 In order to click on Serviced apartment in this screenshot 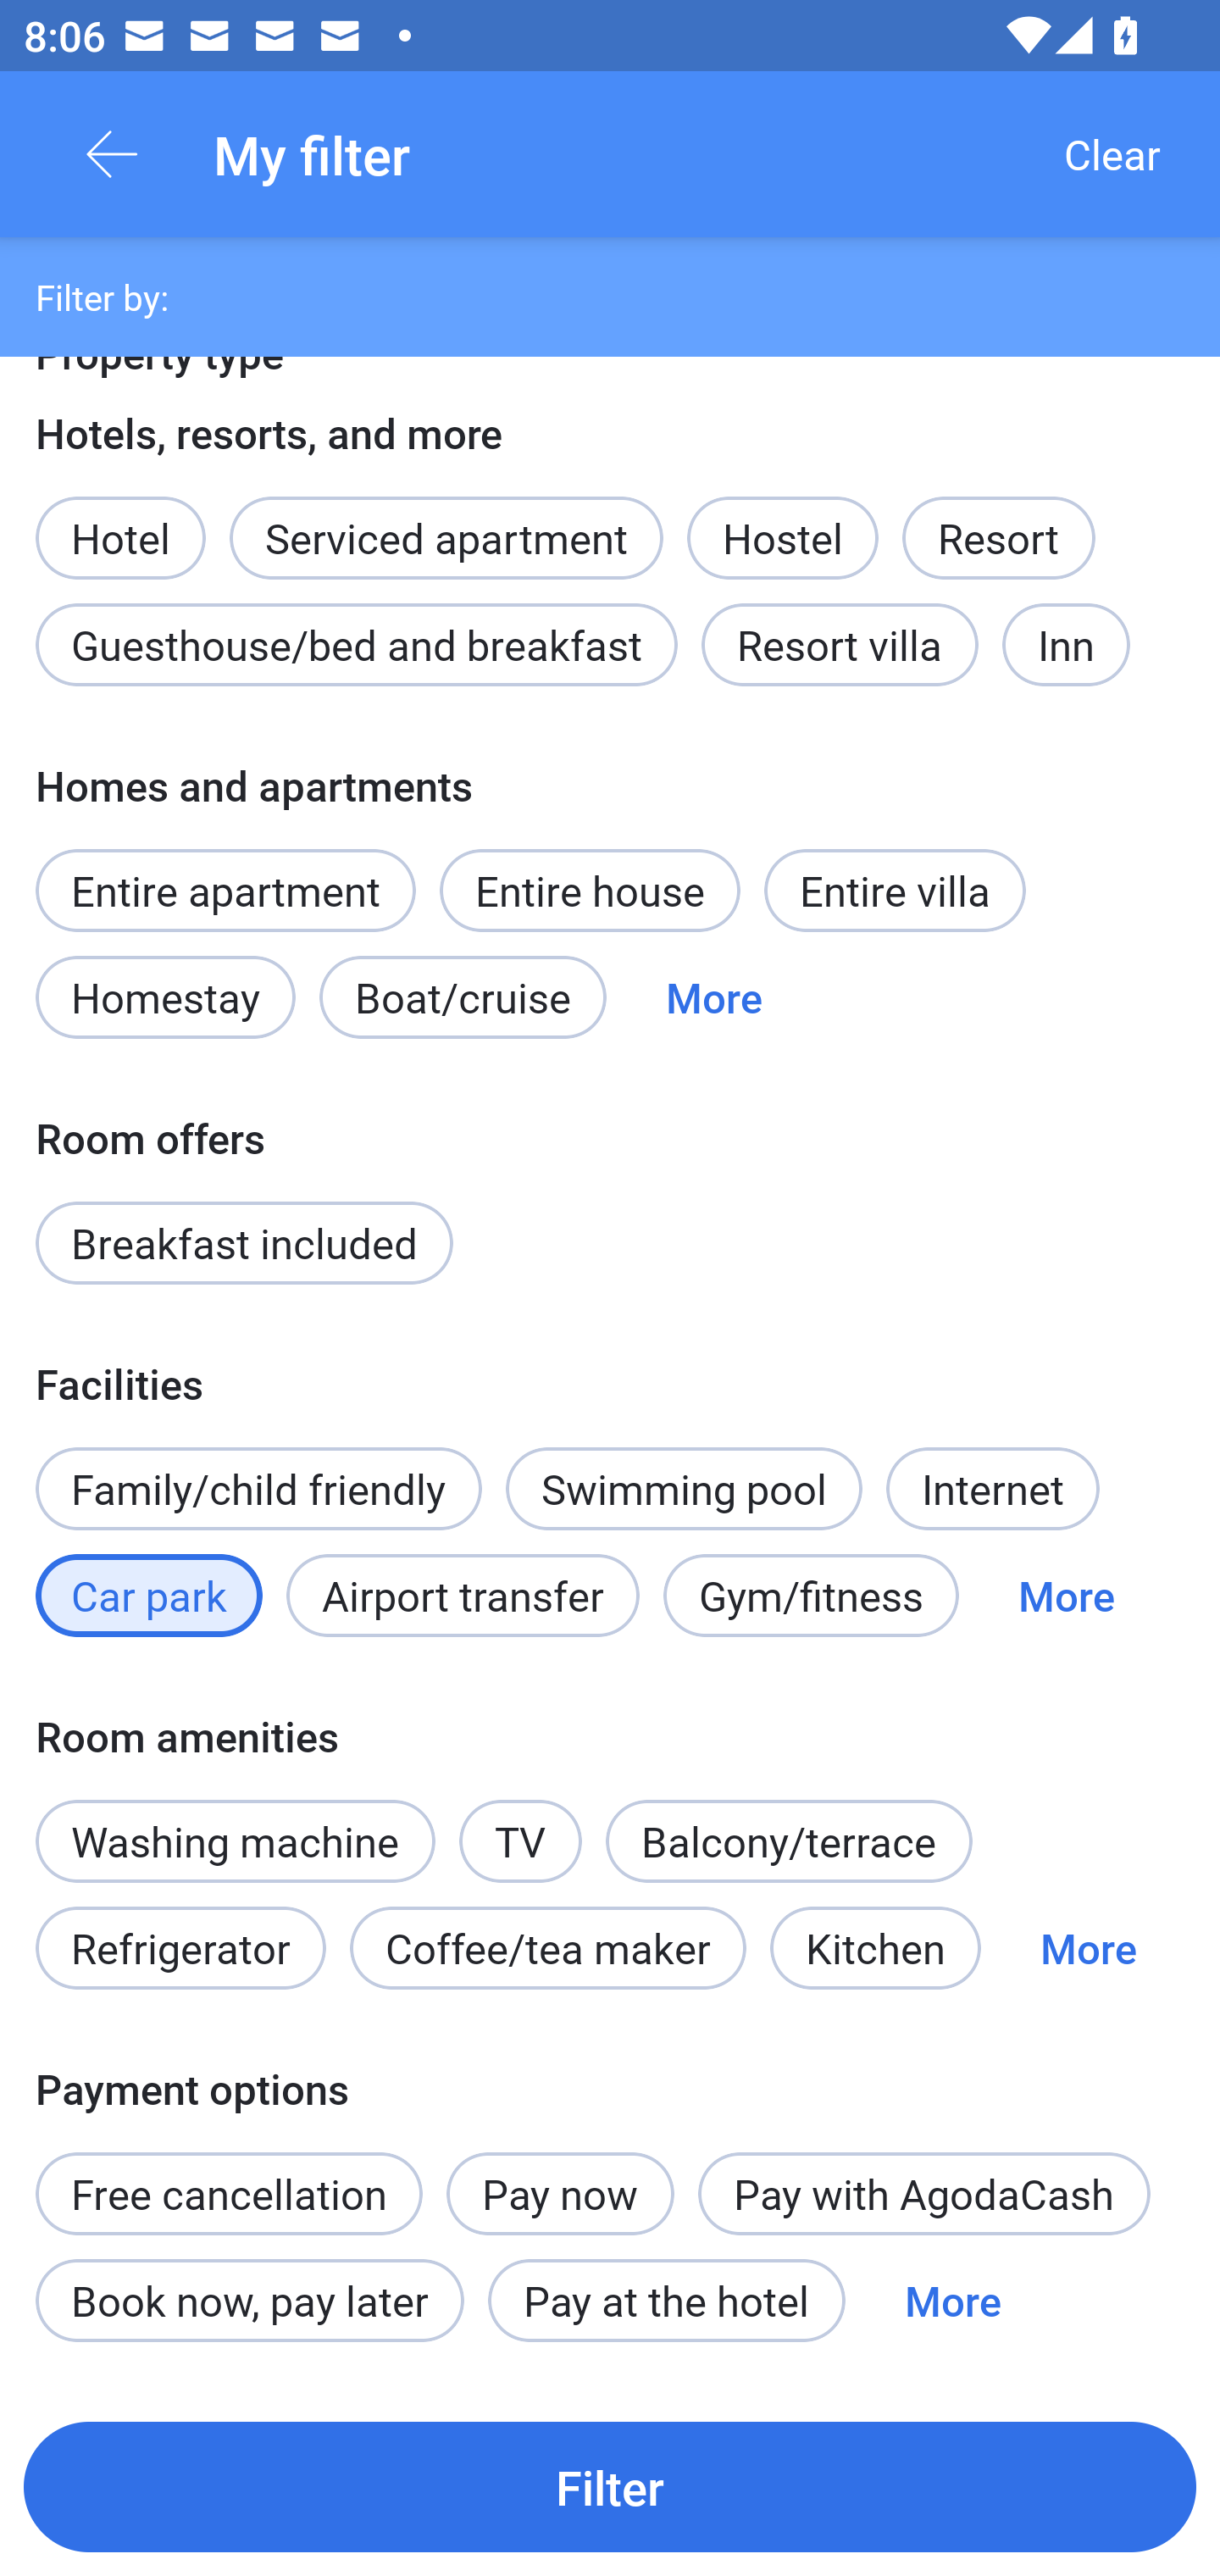, I will do `click(446, 520)`.